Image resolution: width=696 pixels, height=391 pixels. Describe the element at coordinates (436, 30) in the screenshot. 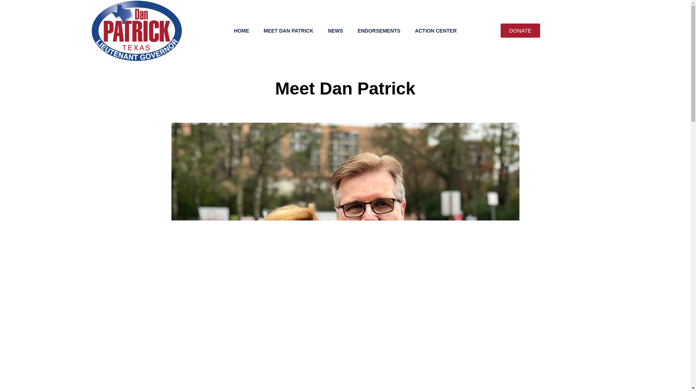

I see `ACTION CENTER` at that location.